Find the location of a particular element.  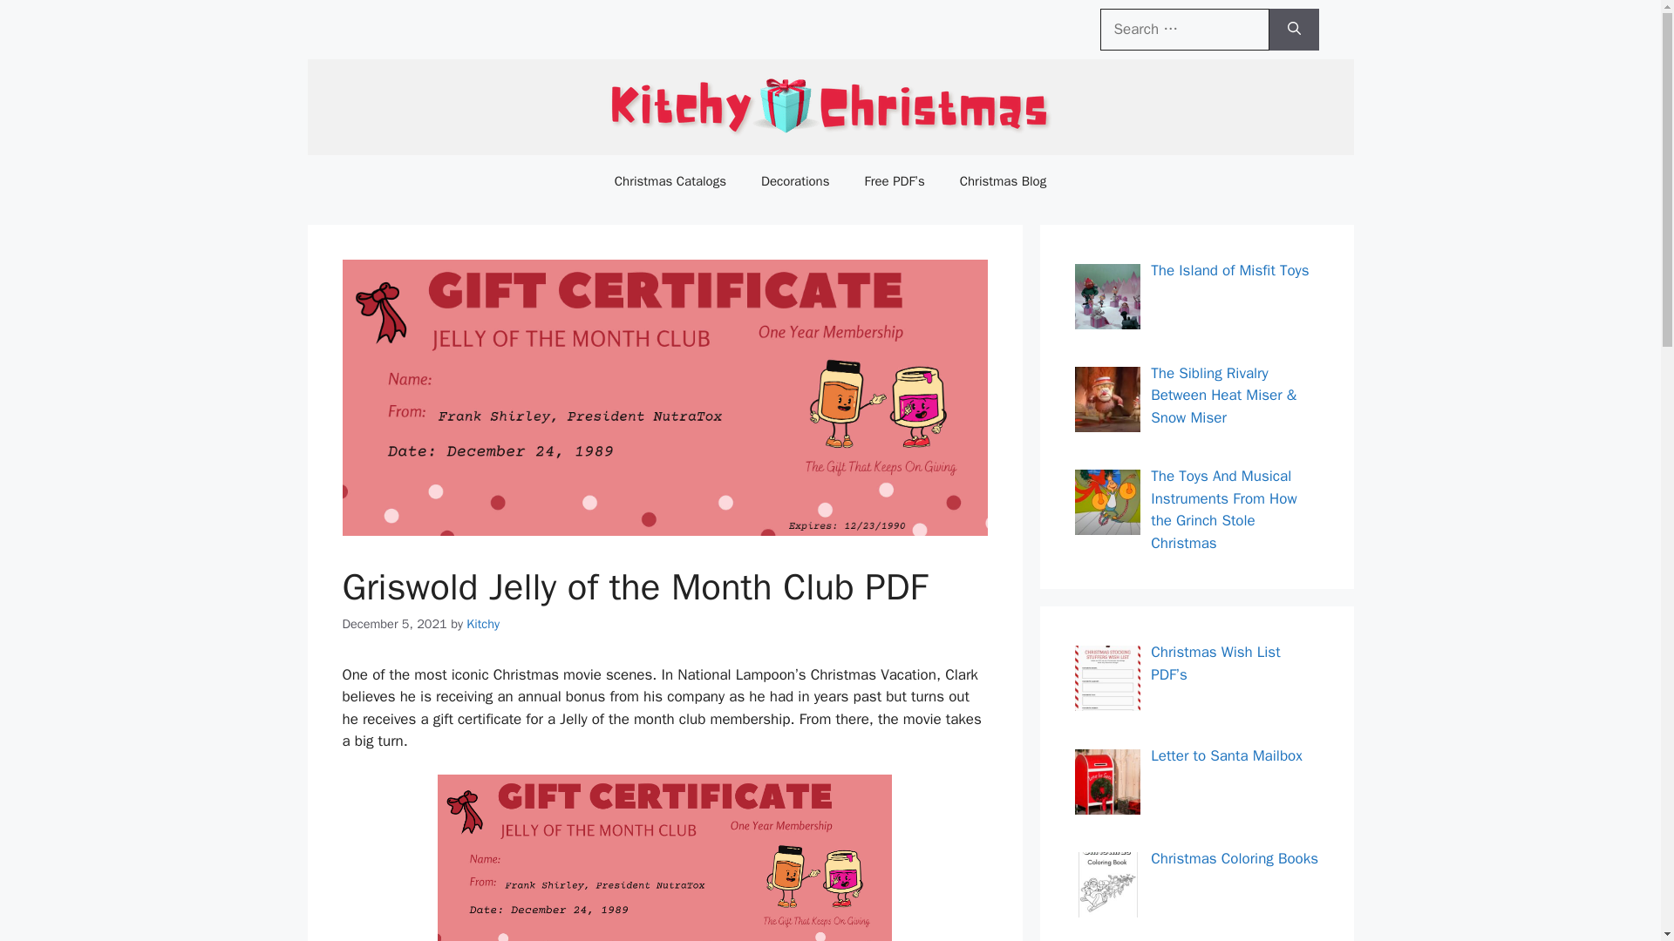

Christmas Coloring Books is located at coordinates (1235, 858).